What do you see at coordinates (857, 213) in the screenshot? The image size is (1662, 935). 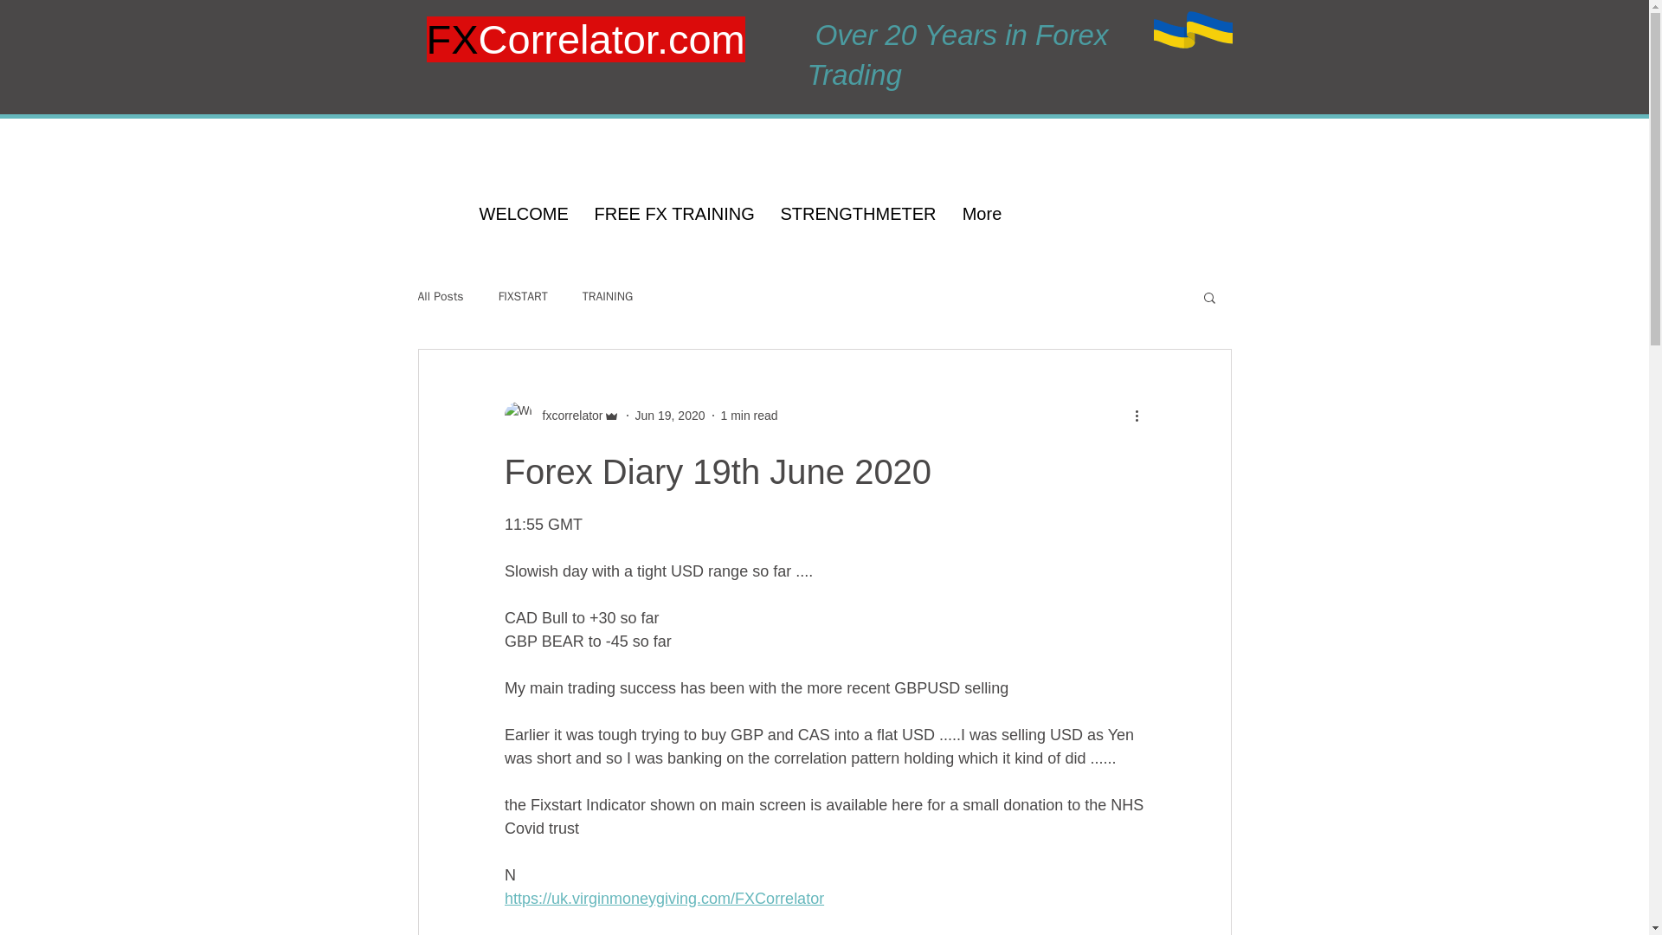 I see `STRENGTHMETER` at bounding box center [857, 213].